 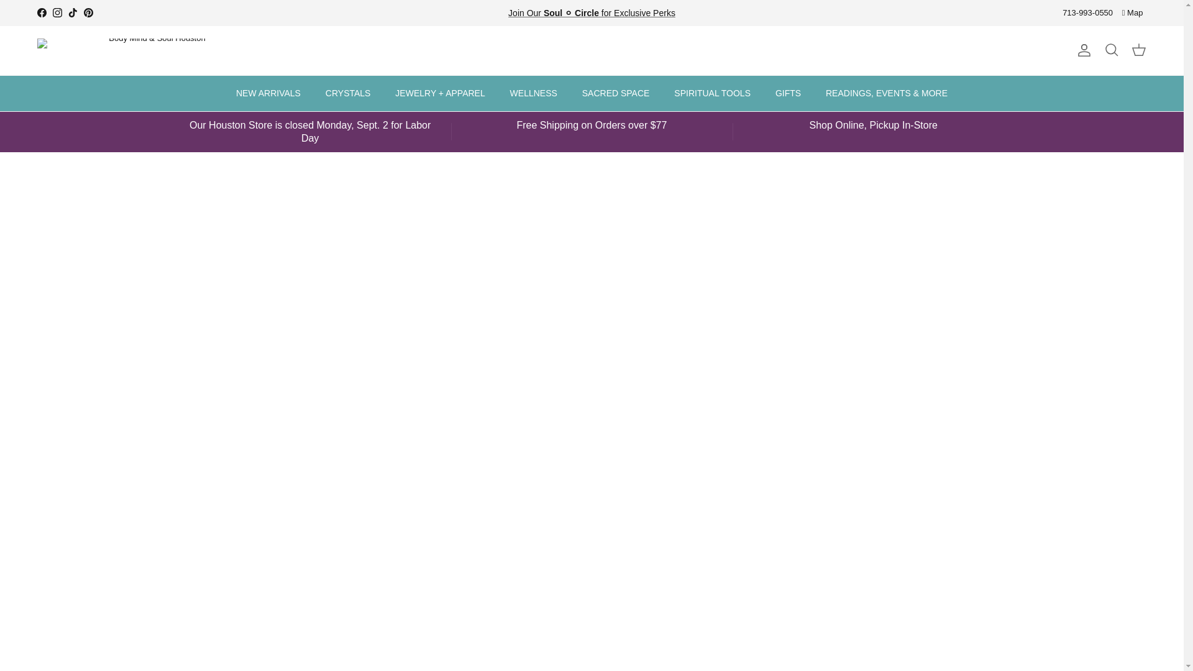 What do you see at coordinates (592, 12) in the screenshot?
I see `Subscribe` at bounding box center [592, 12].